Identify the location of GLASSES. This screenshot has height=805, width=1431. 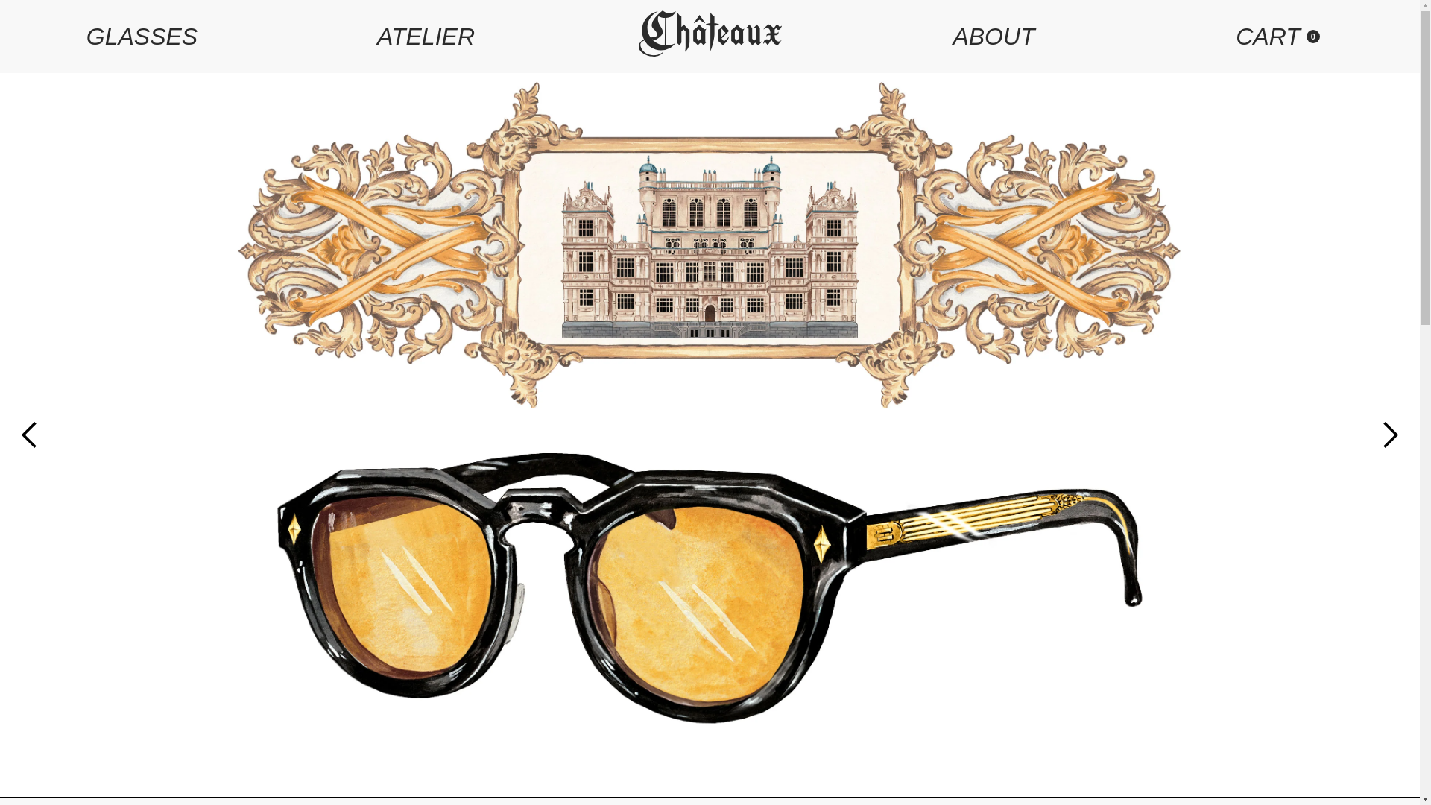
(994, 36).